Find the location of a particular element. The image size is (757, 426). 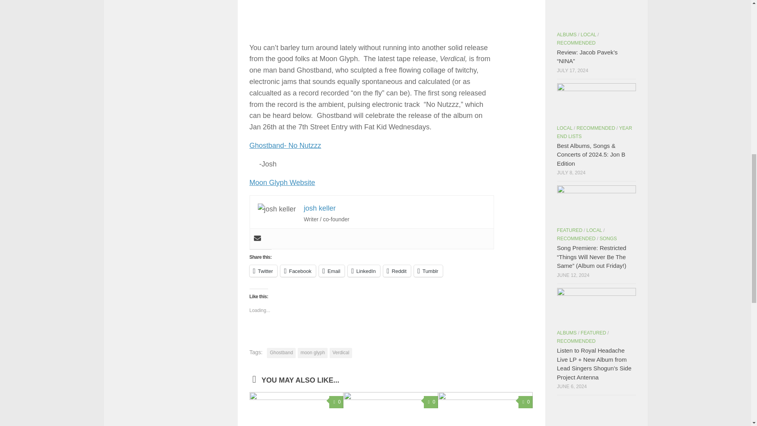

Moon Glyph Website is located at coordinates (282, 182).